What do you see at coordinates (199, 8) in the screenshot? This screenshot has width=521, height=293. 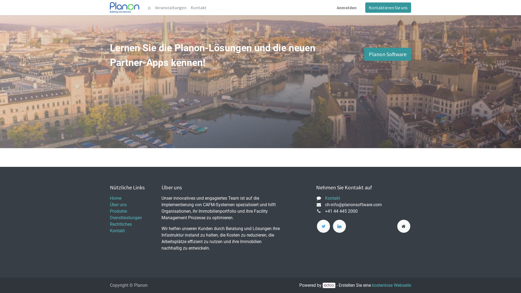 I see `Kontakt` at bounding box center [199, 8].